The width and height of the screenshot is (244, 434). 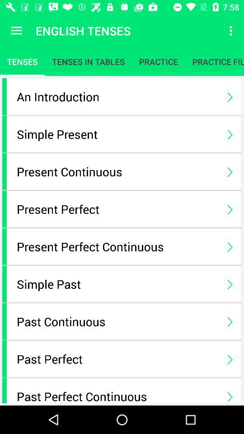 What do you see at coordinates (232, 31) in the screenshot?
I see `choose the item next to english tenses item` at bounding box center [232, 31].